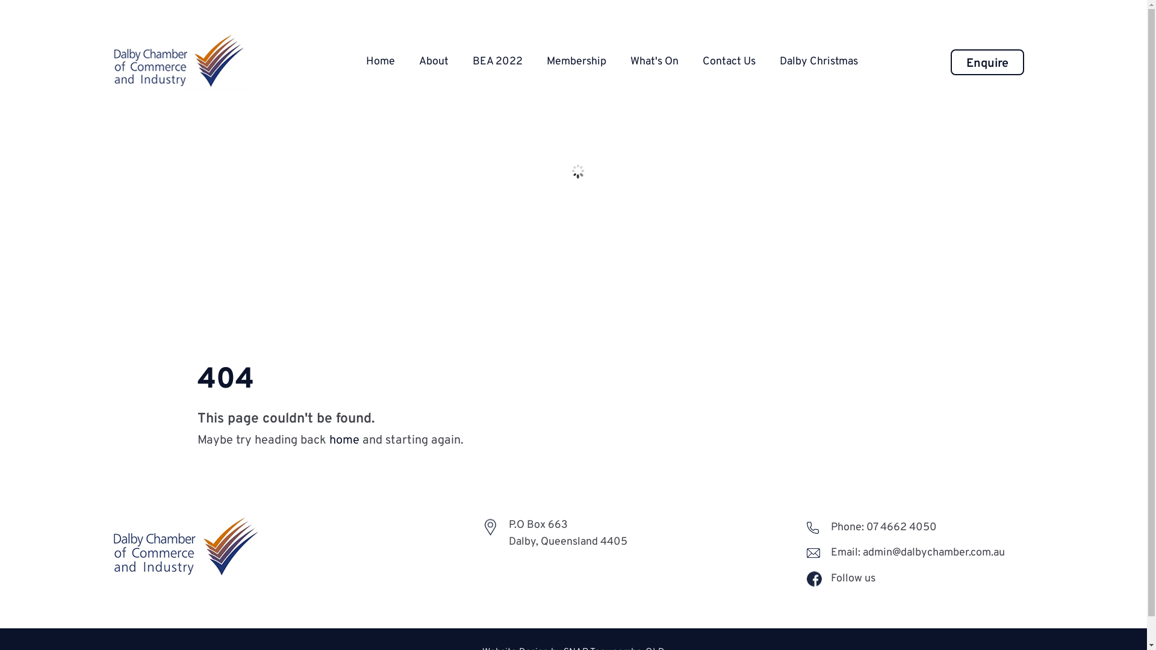 The height and width of the screenshot is (650, 1156). Describe the element at coordinates (902, 527) in the screenshot. I see `07 4662 4050` at that location.